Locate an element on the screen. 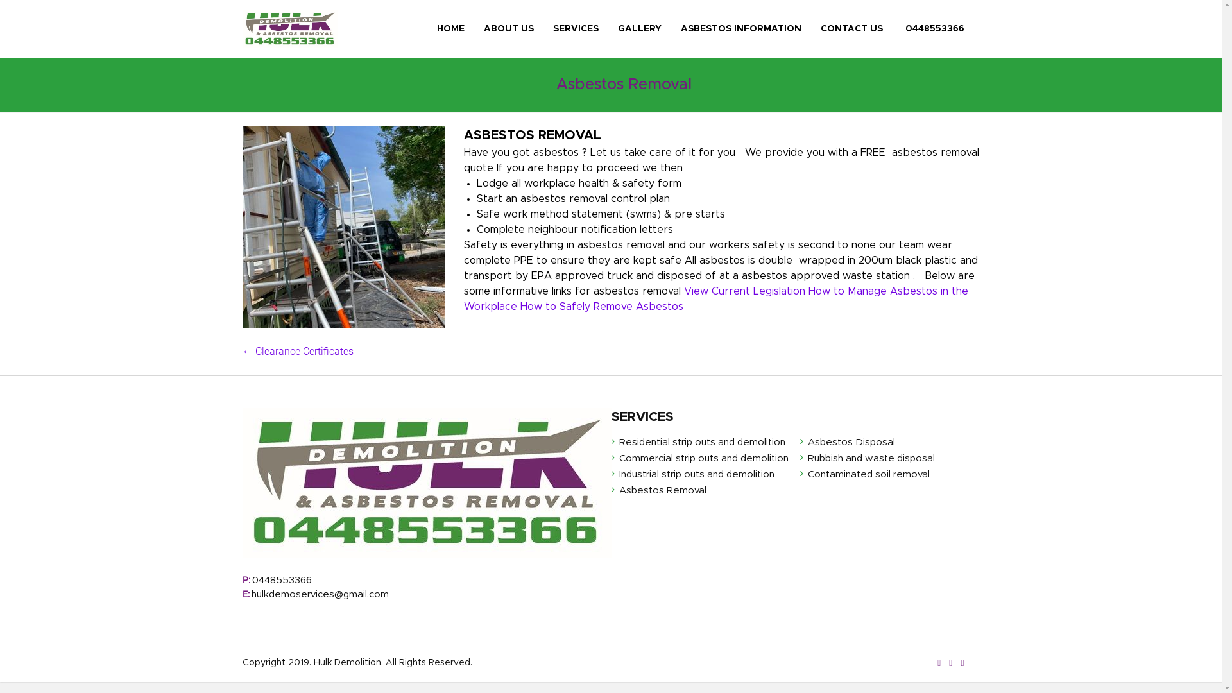 This screenshot has height=693, width=1232. Asbestos Disposal is located at coordinates (851, 444).